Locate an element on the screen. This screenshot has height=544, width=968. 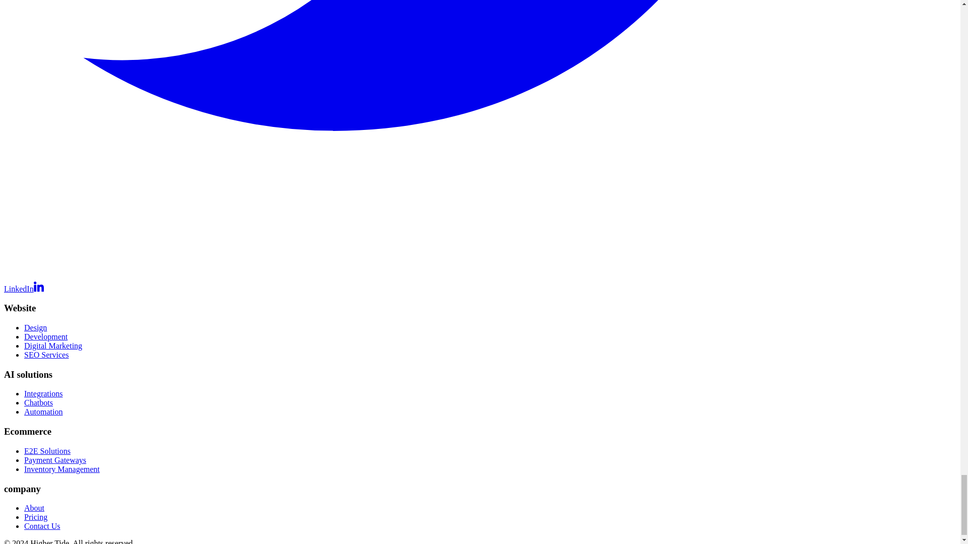
Integrations is located at coordinates (43, 393).